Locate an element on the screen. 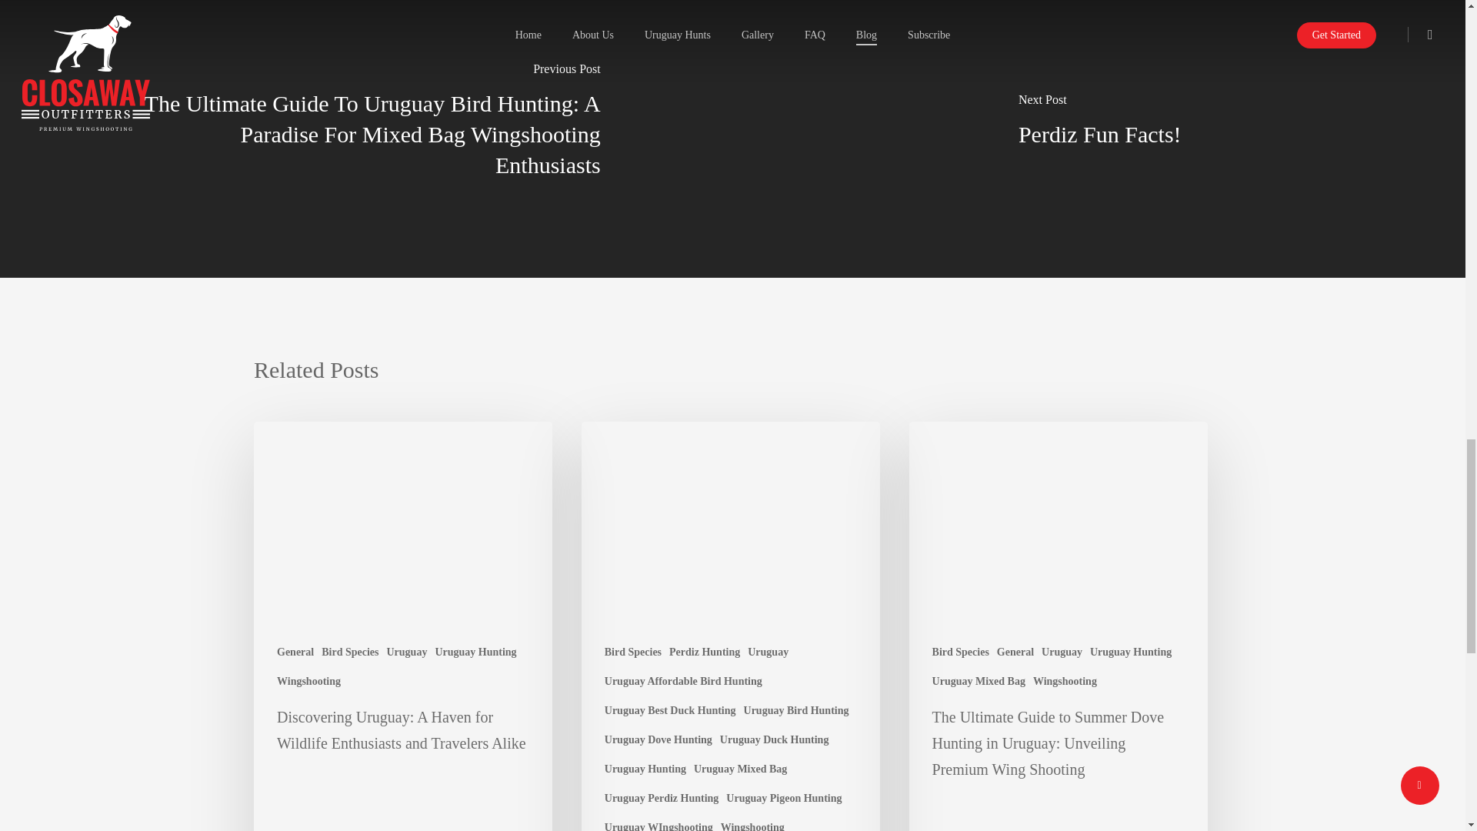  Bird Species is located at coordinates (632, 652).